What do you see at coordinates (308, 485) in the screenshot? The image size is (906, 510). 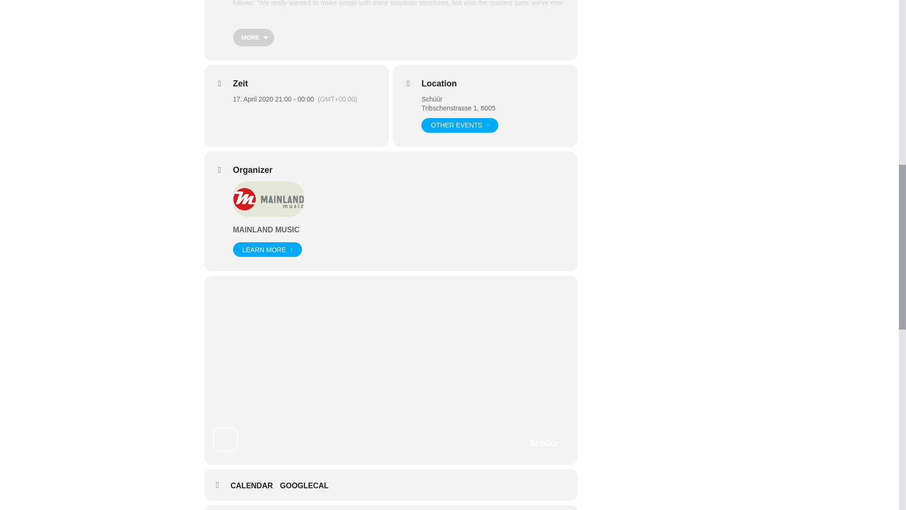 I see `GOOGLECAL` at bounding box center [308, 485].